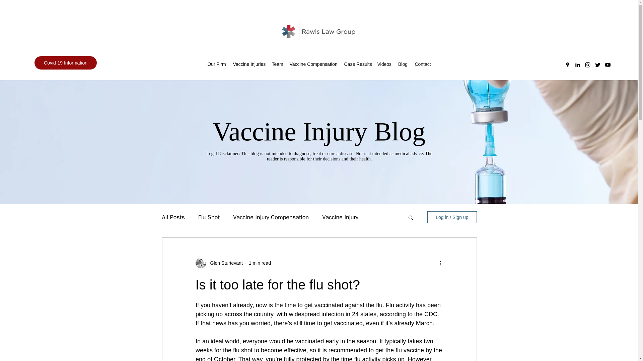 Image resolution: width=643 pixels, height=361 pixels. Describe the element at coordinates (313, 64) in the screenshot. I see `Vaccine Compensation` at that location.